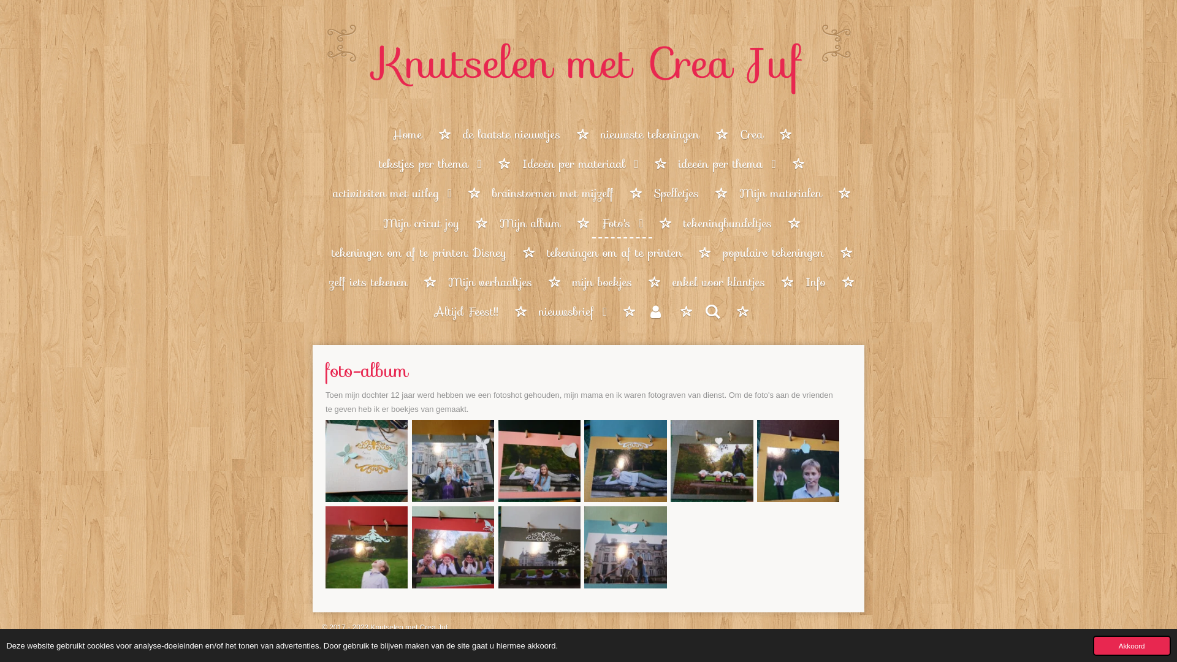 The height and width of the screenshot is (662, 1177). I want to click on Zoeken, so click(712, 312).